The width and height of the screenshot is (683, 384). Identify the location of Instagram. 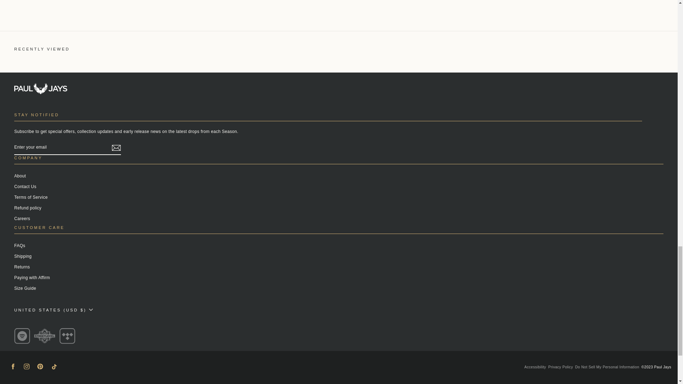
(26, 366).